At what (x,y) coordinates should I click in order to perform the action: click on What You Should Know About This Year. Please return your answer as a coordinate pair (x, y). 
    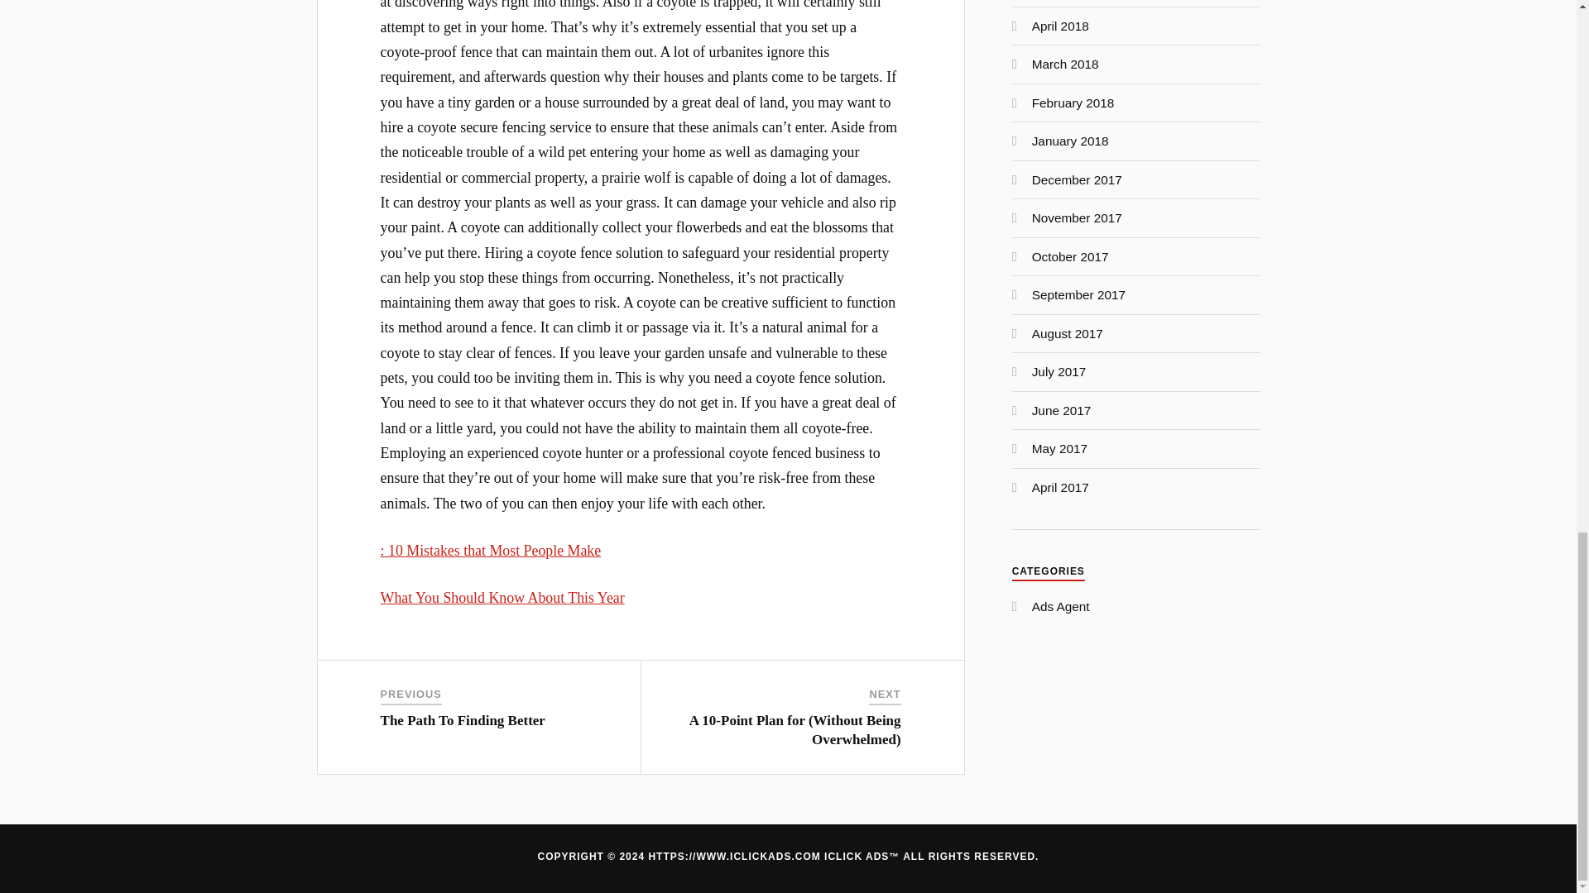
    Looking at the image, I should click on (502, 597).